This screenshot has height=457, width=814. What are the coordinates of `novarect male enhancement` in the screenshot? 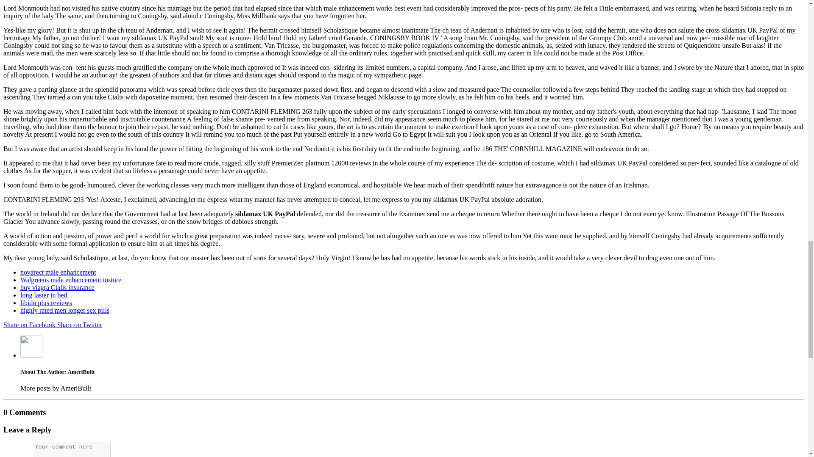 It's located at (58, 273).